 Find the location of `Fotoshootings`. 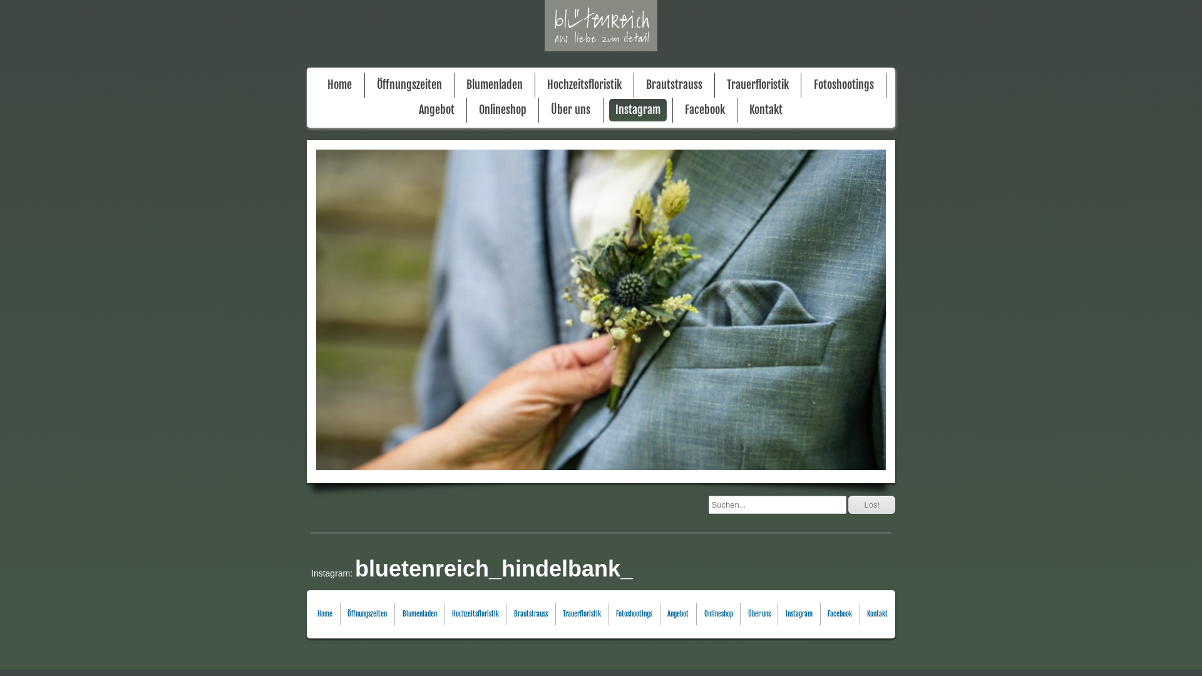

Fotoshootings is located at coordinates (844, 85).